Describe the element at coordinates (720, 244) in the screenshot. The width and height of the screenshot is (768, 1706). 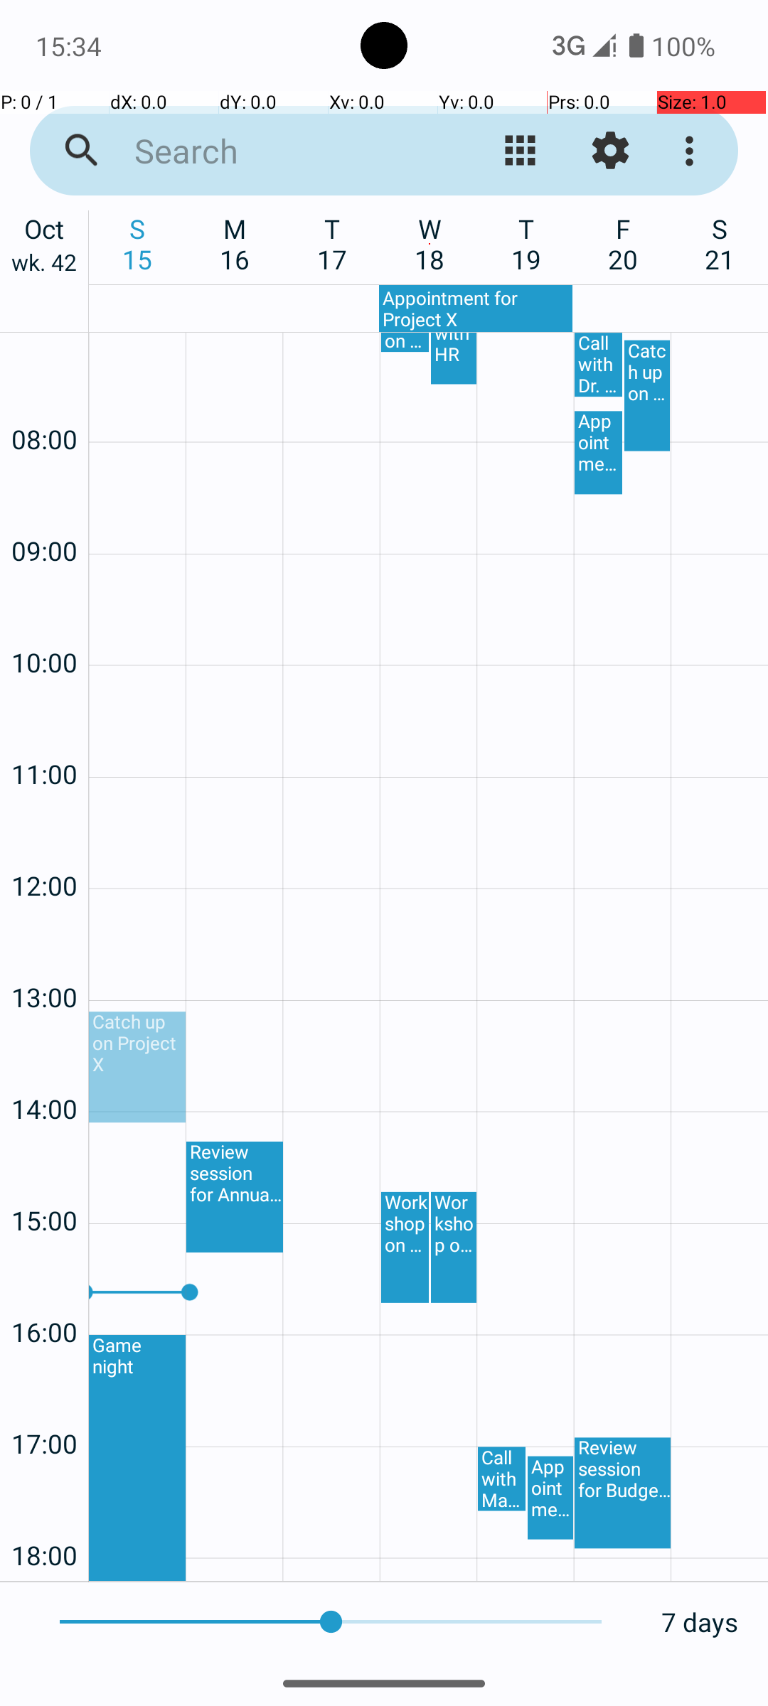
I see `S
21` at that location.